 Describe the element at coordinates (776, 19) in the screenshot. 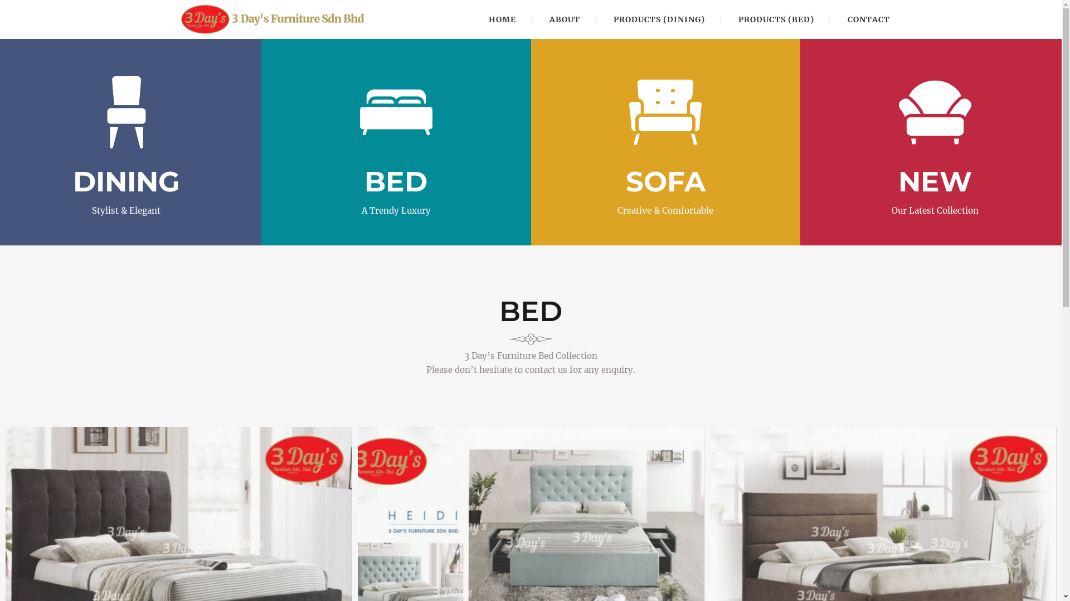

I see `PRODUCTS (BED)` at that location.